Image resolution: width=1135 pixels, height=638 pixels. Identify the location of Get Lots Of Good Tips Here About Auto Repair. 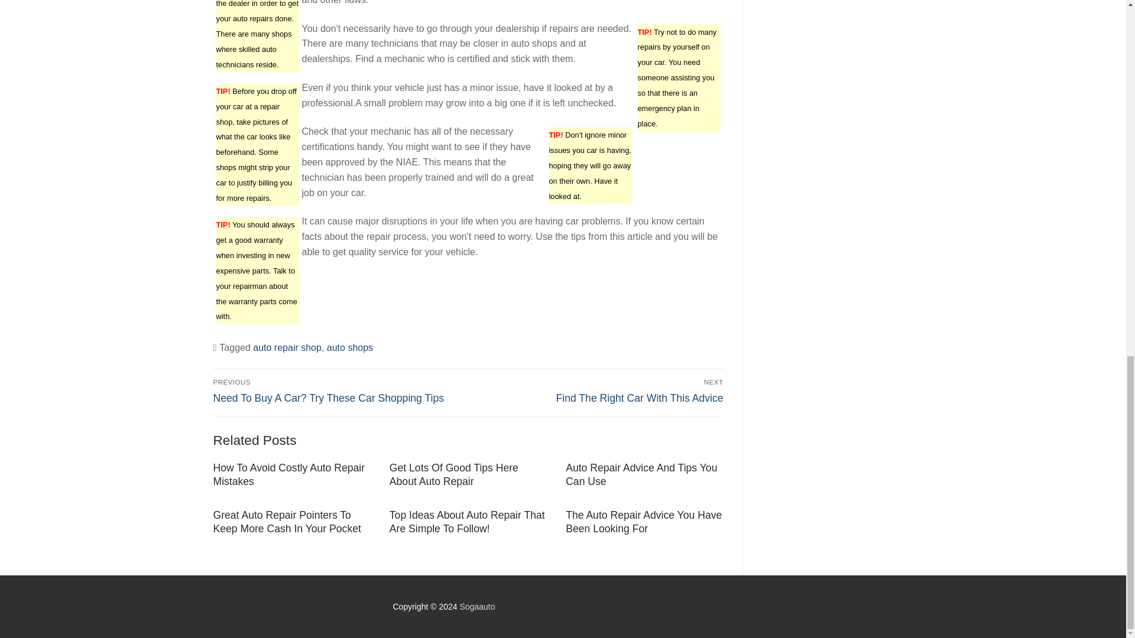
(454, 474).